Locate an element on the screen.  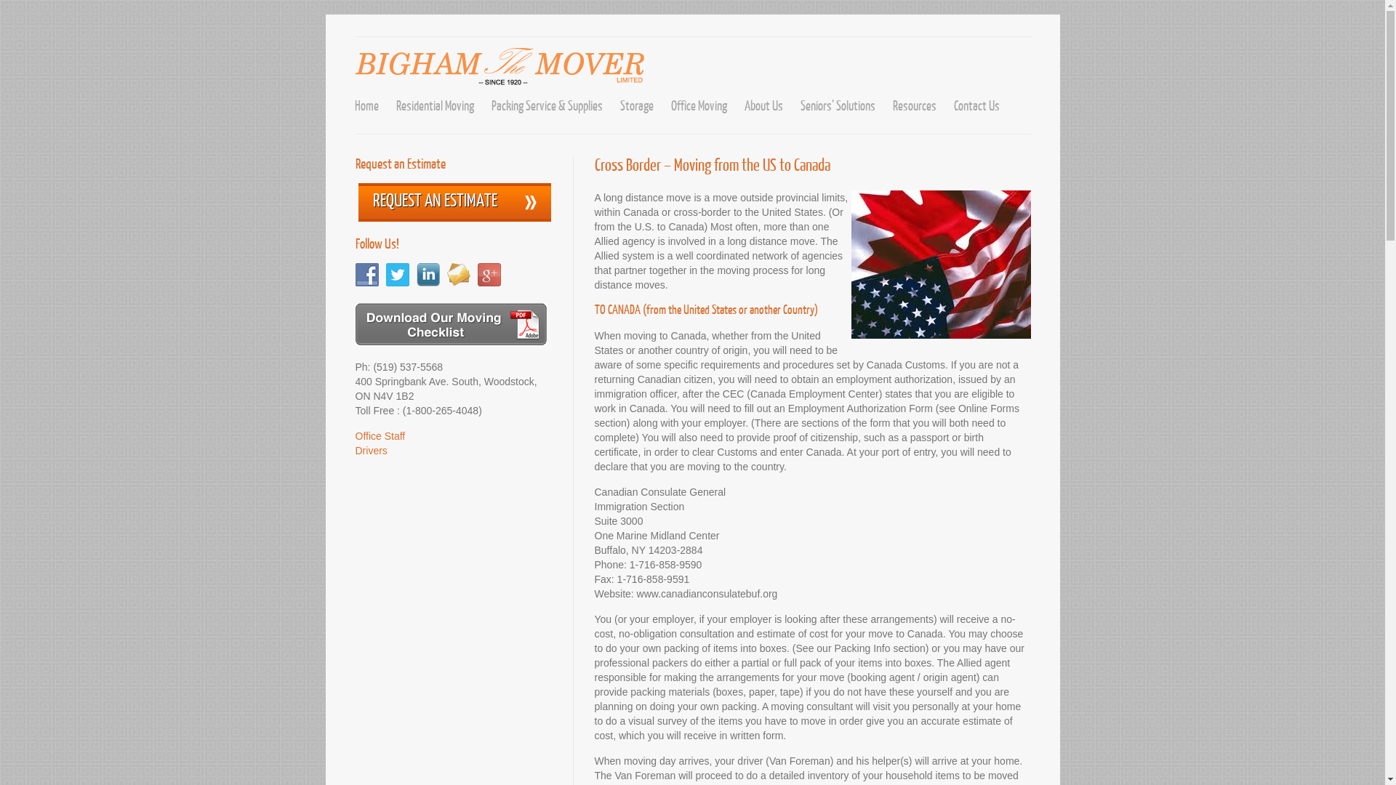
Connect with us on Facebook is located at coordinates (366, 275).